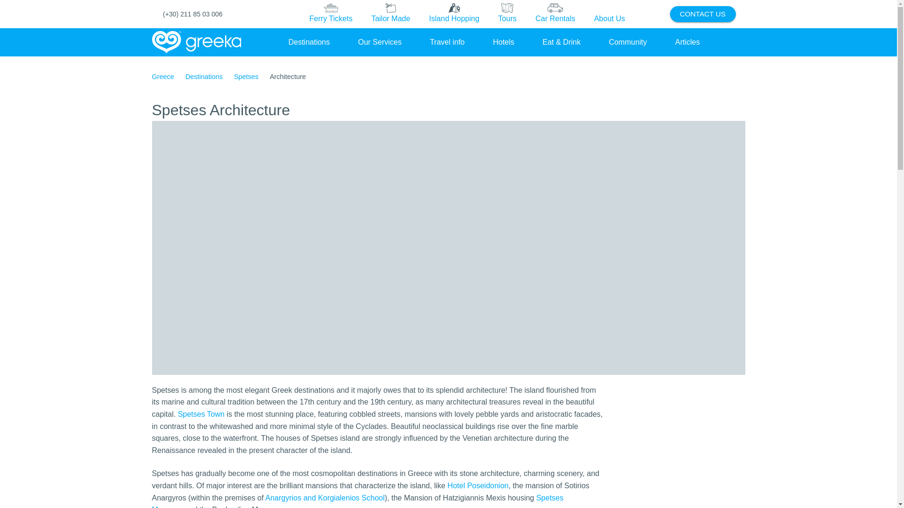  I want to click on Hotel Poseidonion, so click(477, 485).